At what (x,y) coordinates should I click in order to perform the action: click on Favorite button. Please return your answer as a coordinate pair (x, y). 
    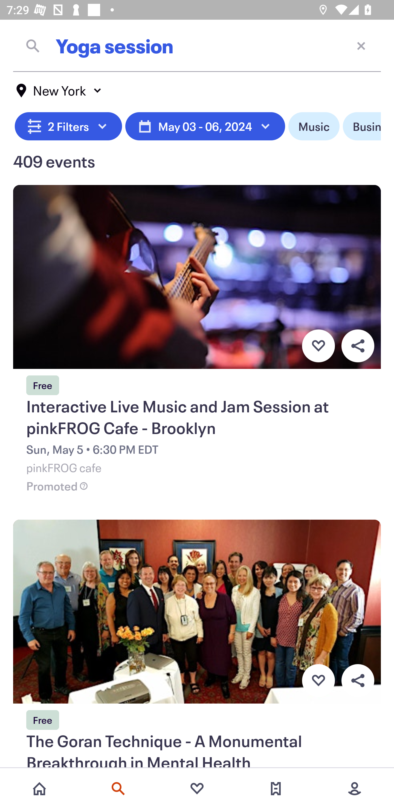
    Looking at the image, I should click on (318, 681).